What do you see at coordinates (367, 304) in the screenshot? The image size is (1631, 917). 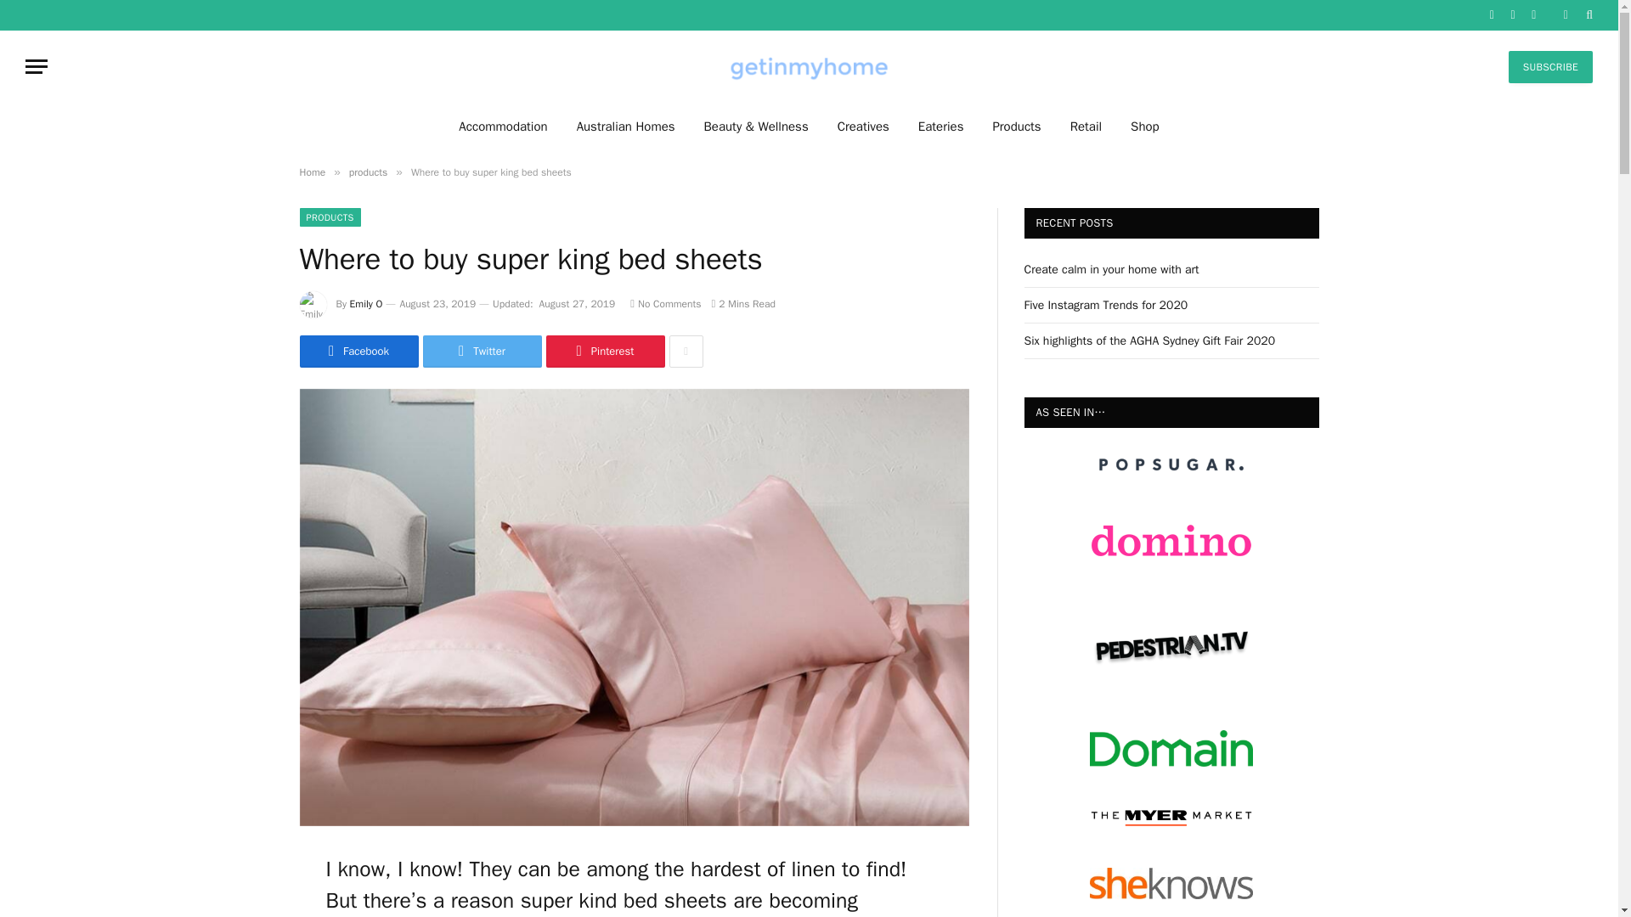 I see `Posts by Emily O` at bounding box center [367, 304].